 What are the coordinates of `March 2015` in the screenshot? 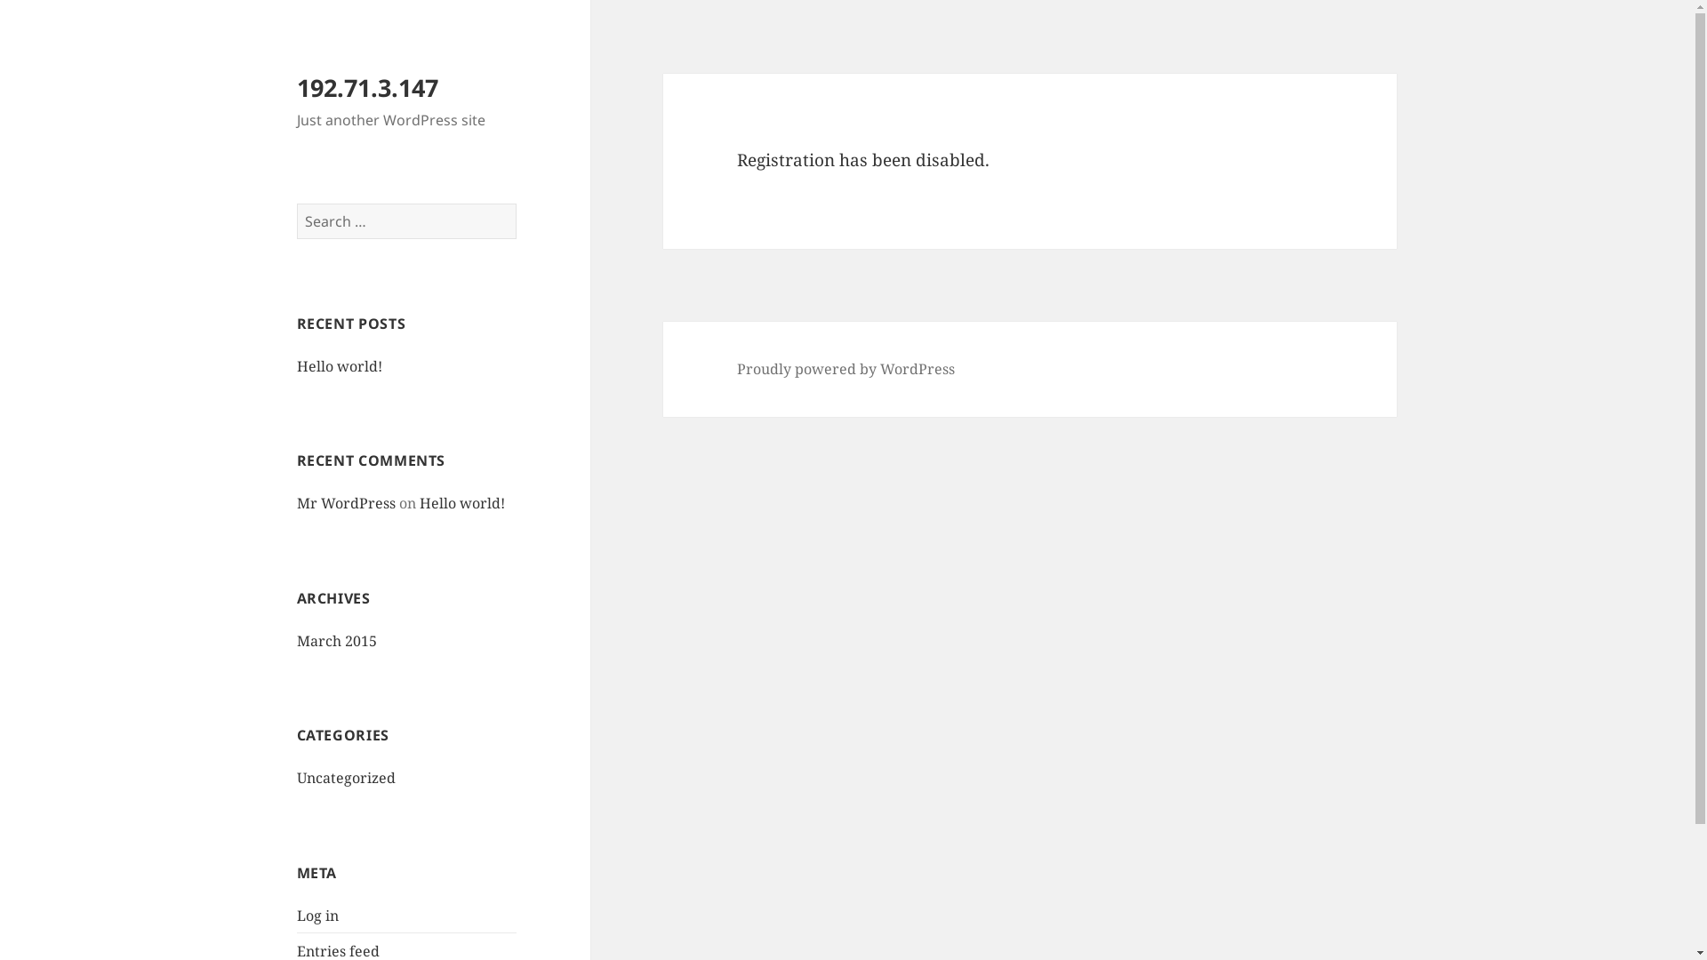 It's located at (337, 641).